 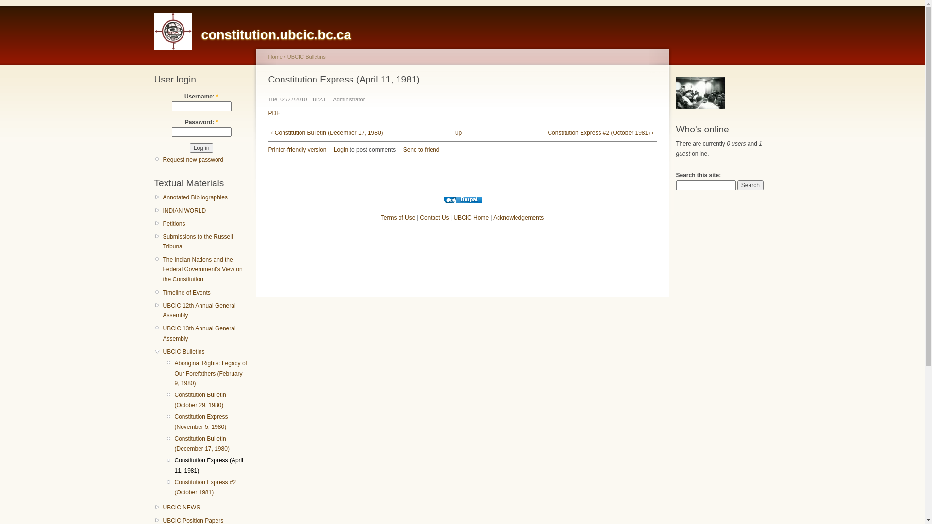 What do you see at coordinates (206, 292) in the screenshot?
I see `Timeline of Events` at bounding box center [206, 292].